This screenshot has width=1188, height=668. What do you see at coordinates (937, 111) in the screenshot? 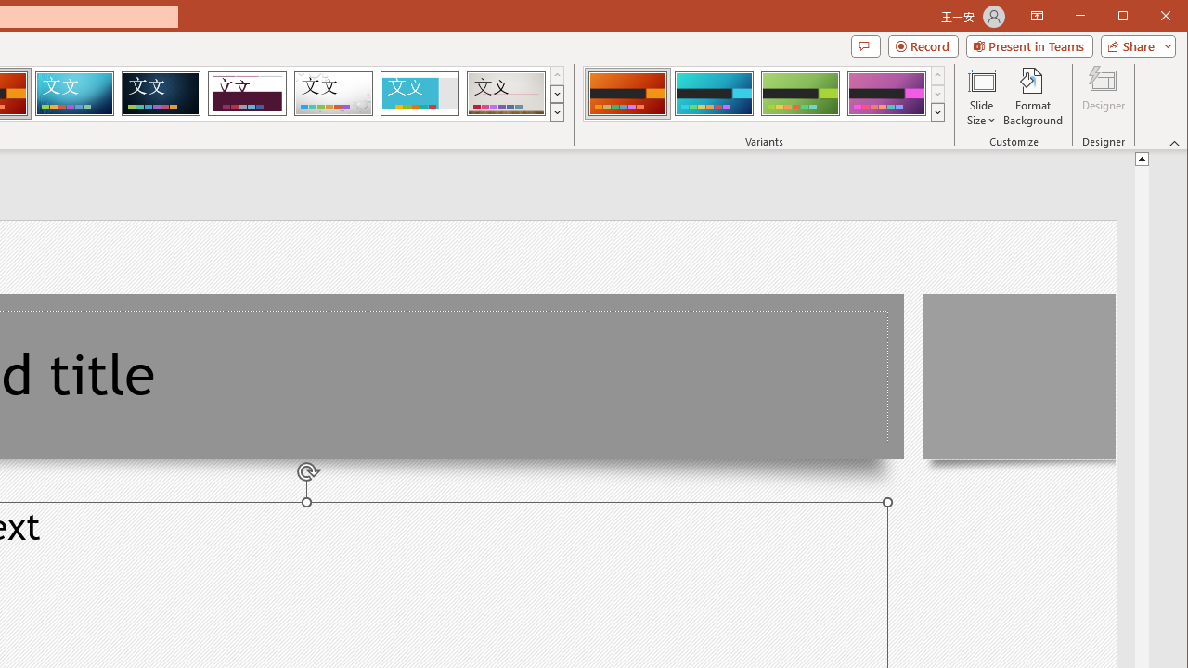
I see `Variants` at bounding box center [937, 111].